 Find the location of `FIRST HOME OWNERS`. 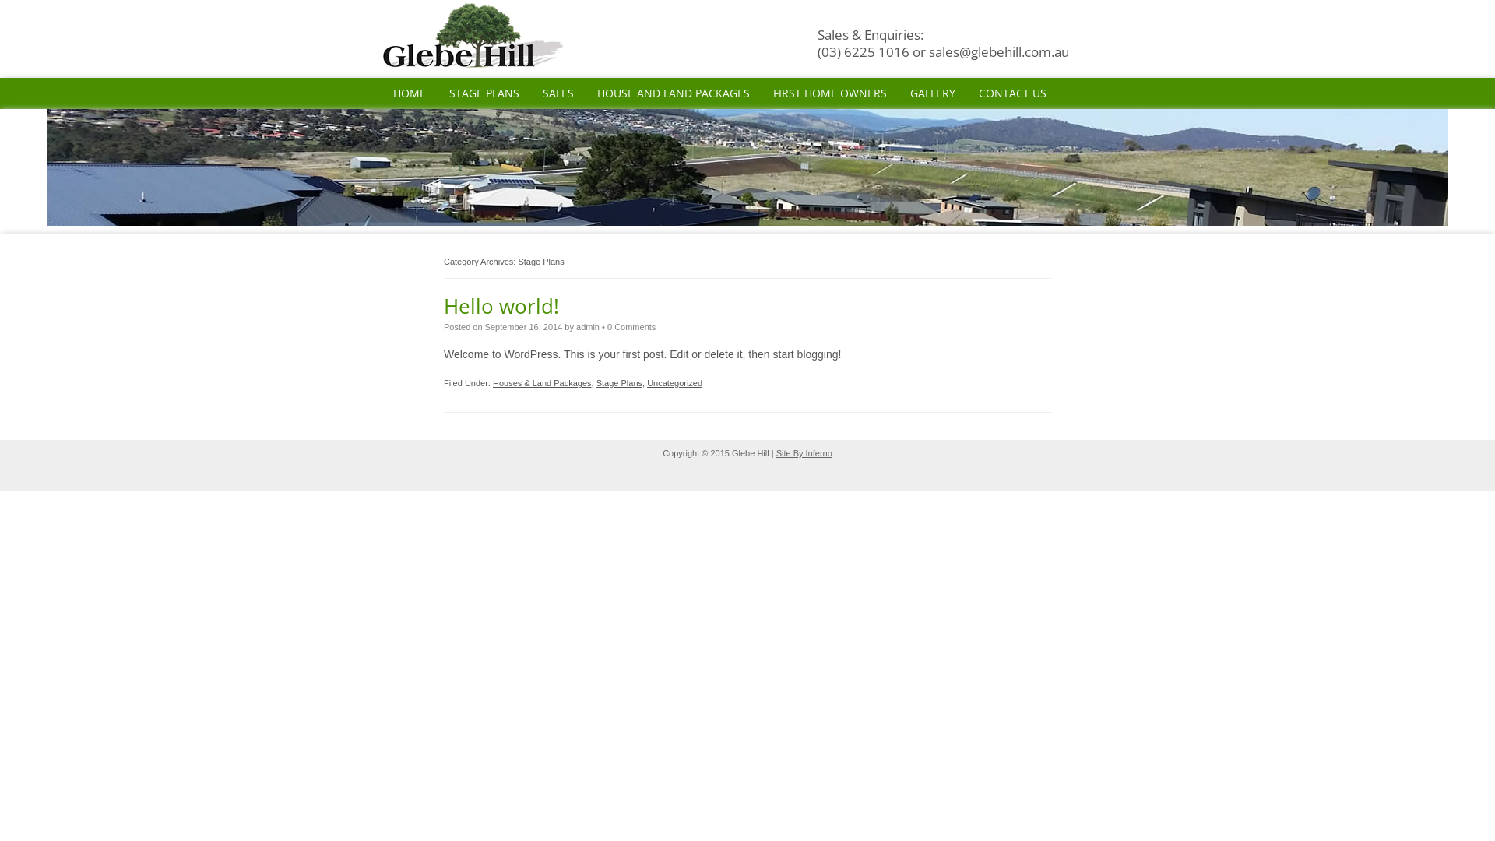

FIRST HOME OWNERS is located at coordinates (830, 93).